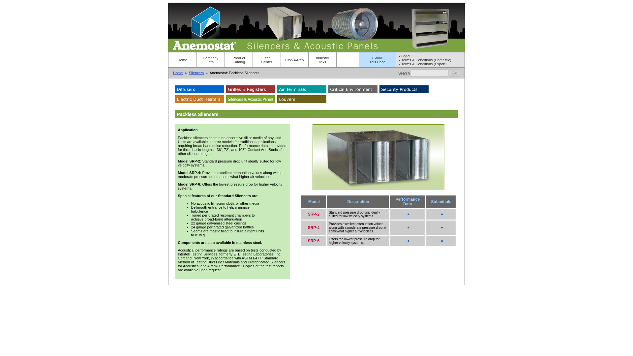 The width and height of the screenshot is (633, 356). I want to click on Go, so click(454, 73).